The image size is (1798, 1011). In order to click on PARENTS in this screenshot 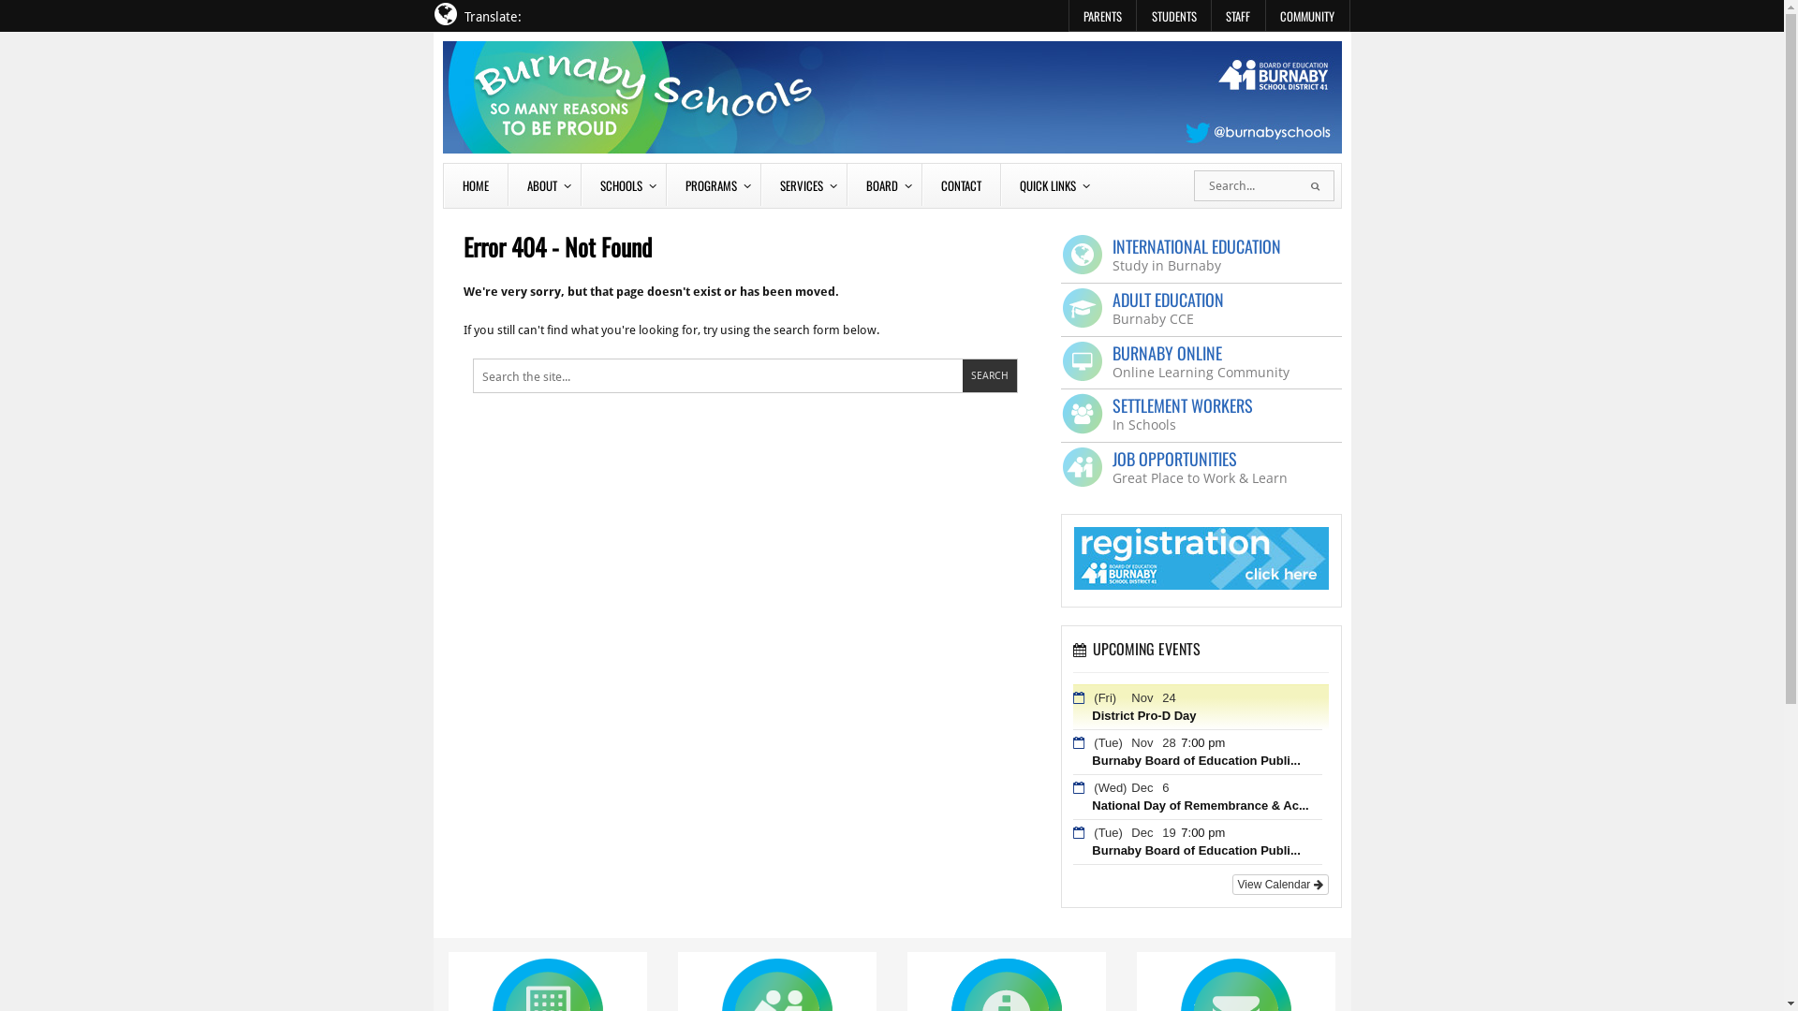, I will do `click(1103, 15)`.